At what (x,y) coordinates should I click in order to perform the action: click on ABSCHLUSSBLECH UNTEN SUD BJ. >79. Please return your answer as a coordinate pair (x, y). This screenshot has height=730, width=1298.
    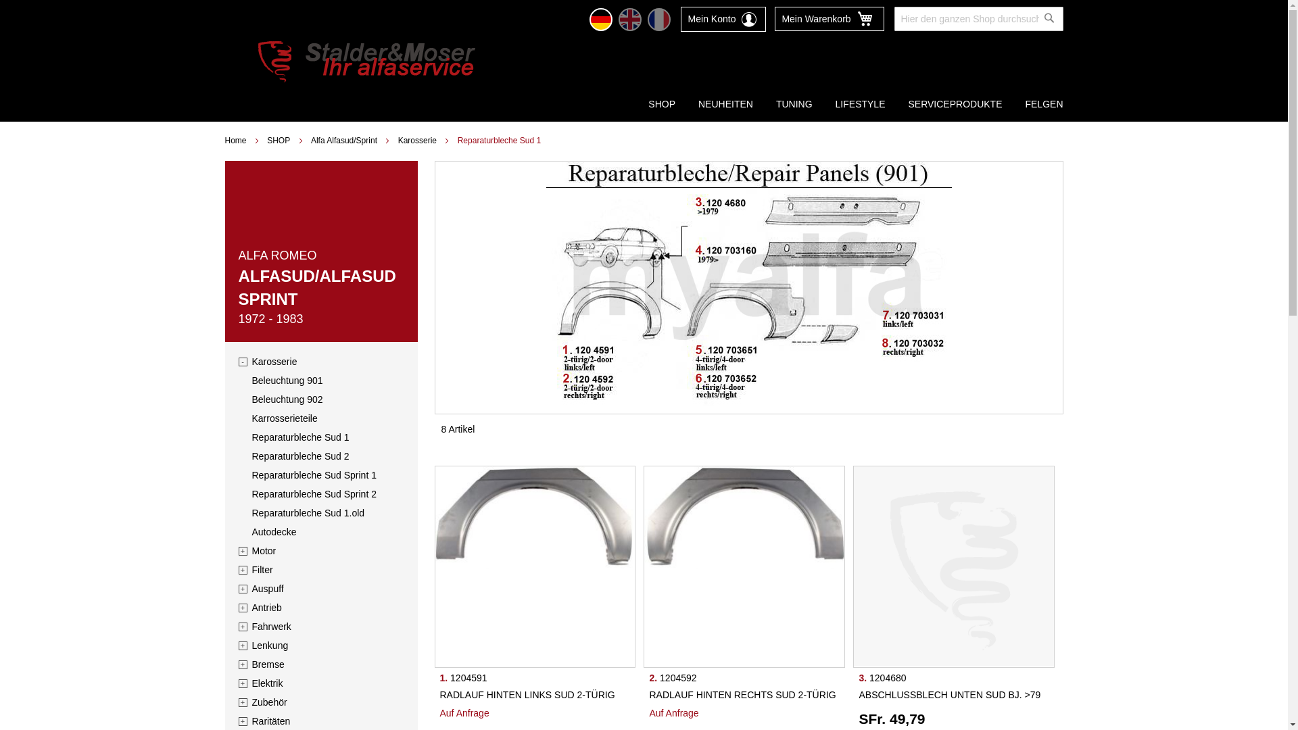
    Looking at the image, I should click on (949, 695).